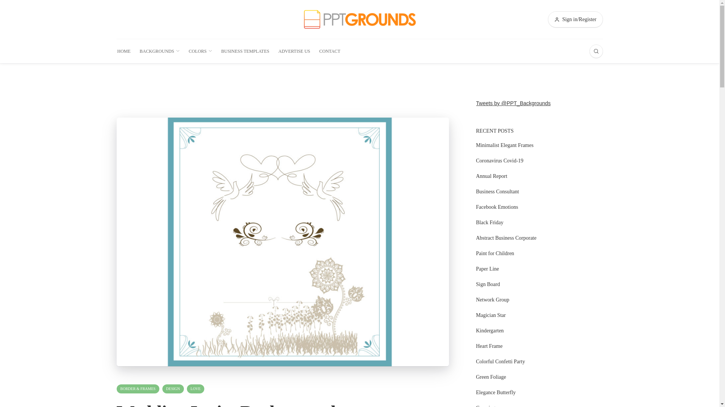 This screenshot has height=407, width=725. Describe the element at coordinates (359, 19) in the screenshot. I see `Free PPT Grounds and Powerpoint Template` at that location.